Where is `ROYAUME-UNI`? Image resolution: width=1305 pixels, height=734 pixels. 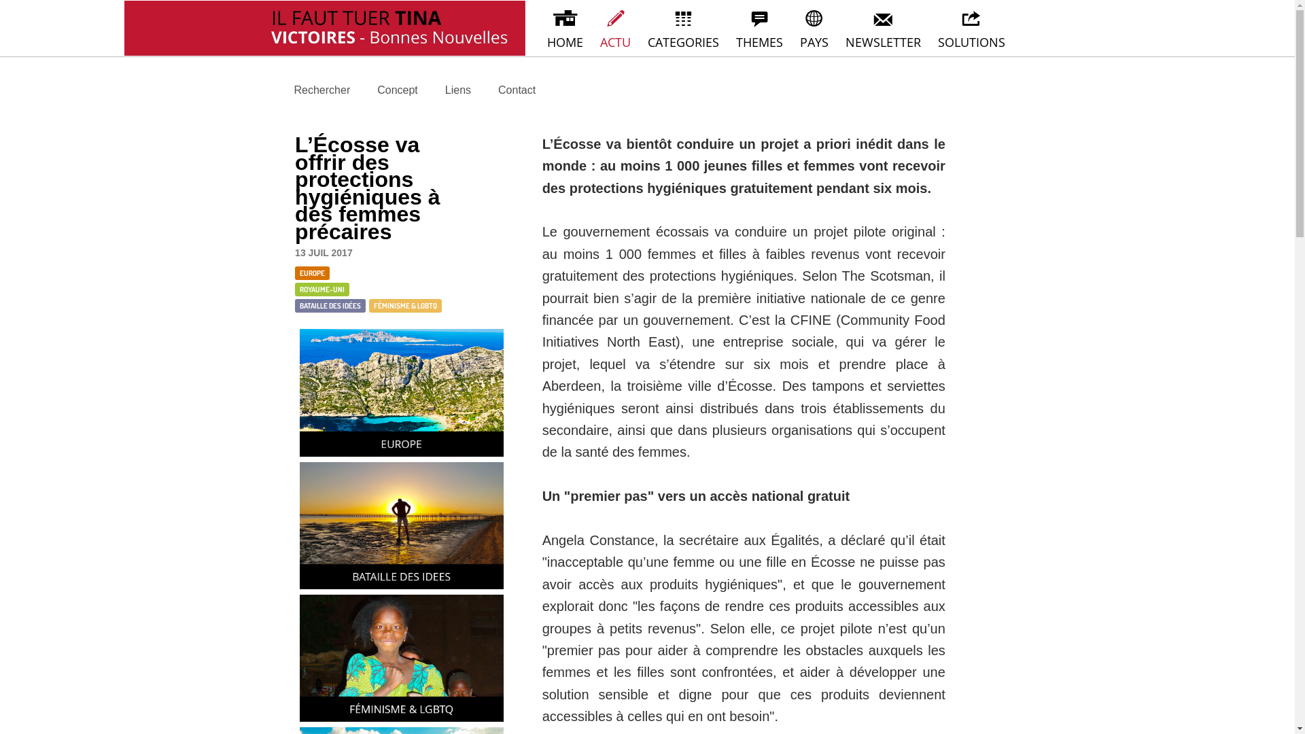
ROYAUME-UNI is located at coordinates (322, 290).